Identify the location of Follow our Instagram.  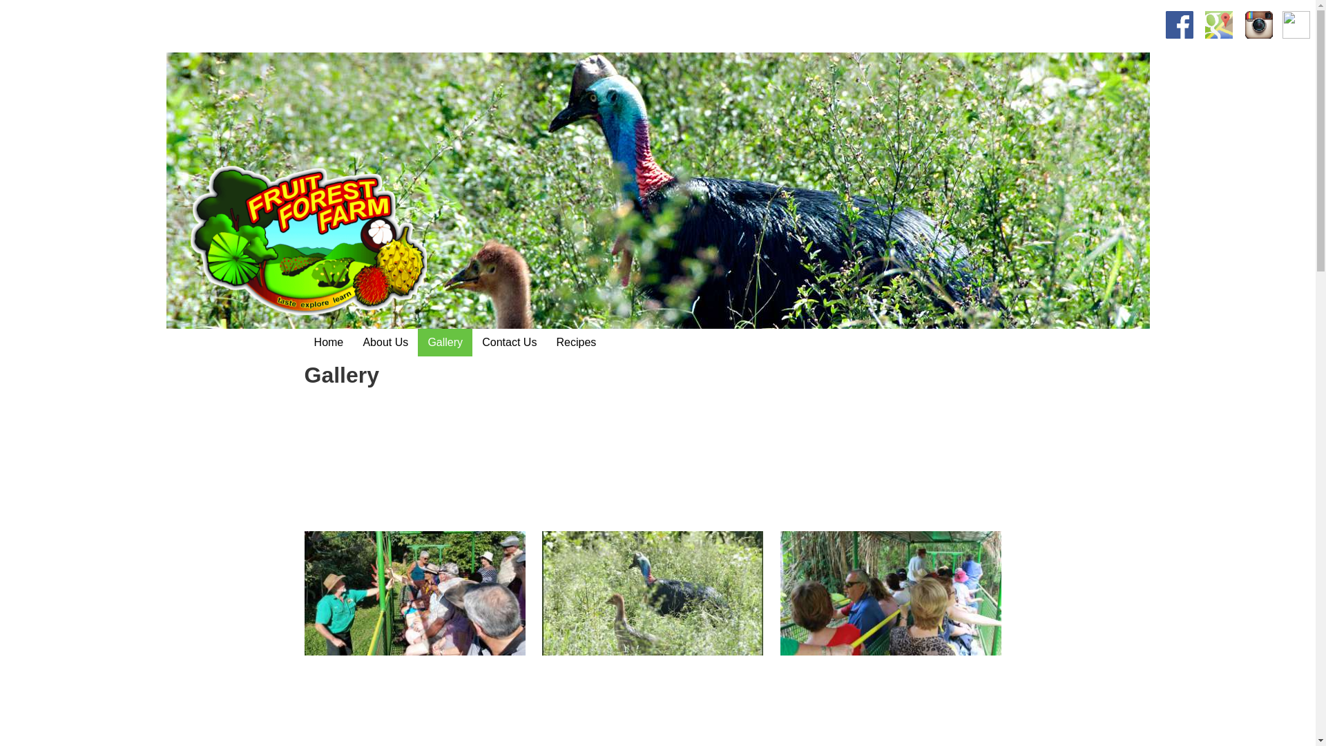
(1259, 25).